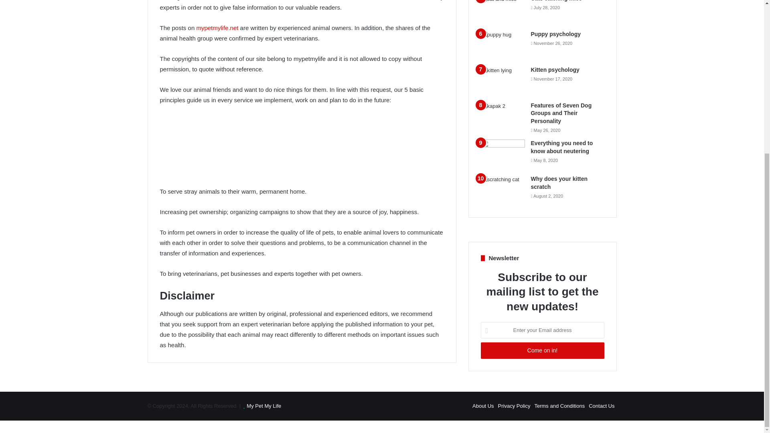 The height and width of the screenshot is (433, 770). Describe the element at coordinates (301, 151) in the screenshot. I see `Advertisement` at that location.